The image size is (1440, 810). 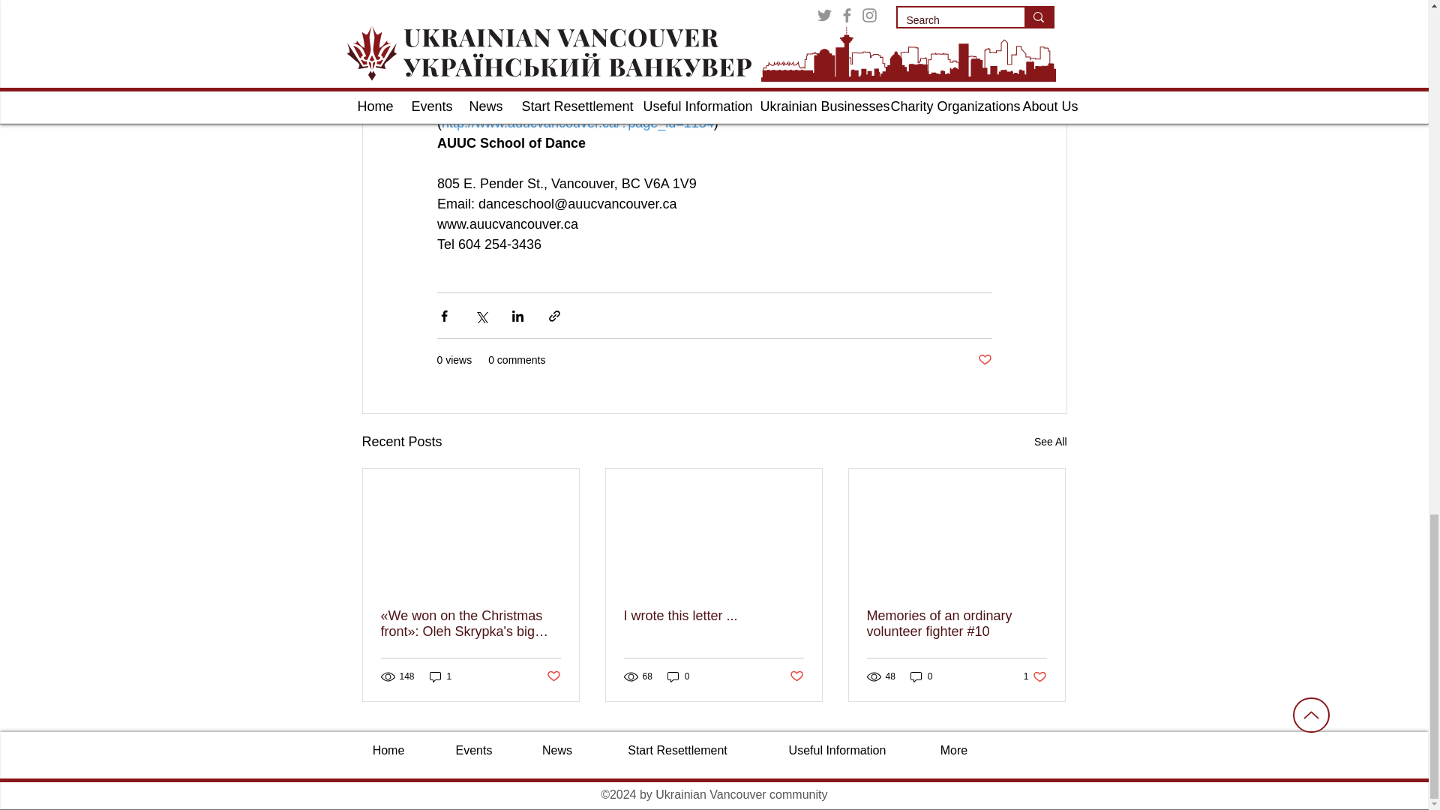 What do you see at coordinates (984, 360) in the screenshot?
I see `Post not marked as liked` at bounding box center [984, 360].